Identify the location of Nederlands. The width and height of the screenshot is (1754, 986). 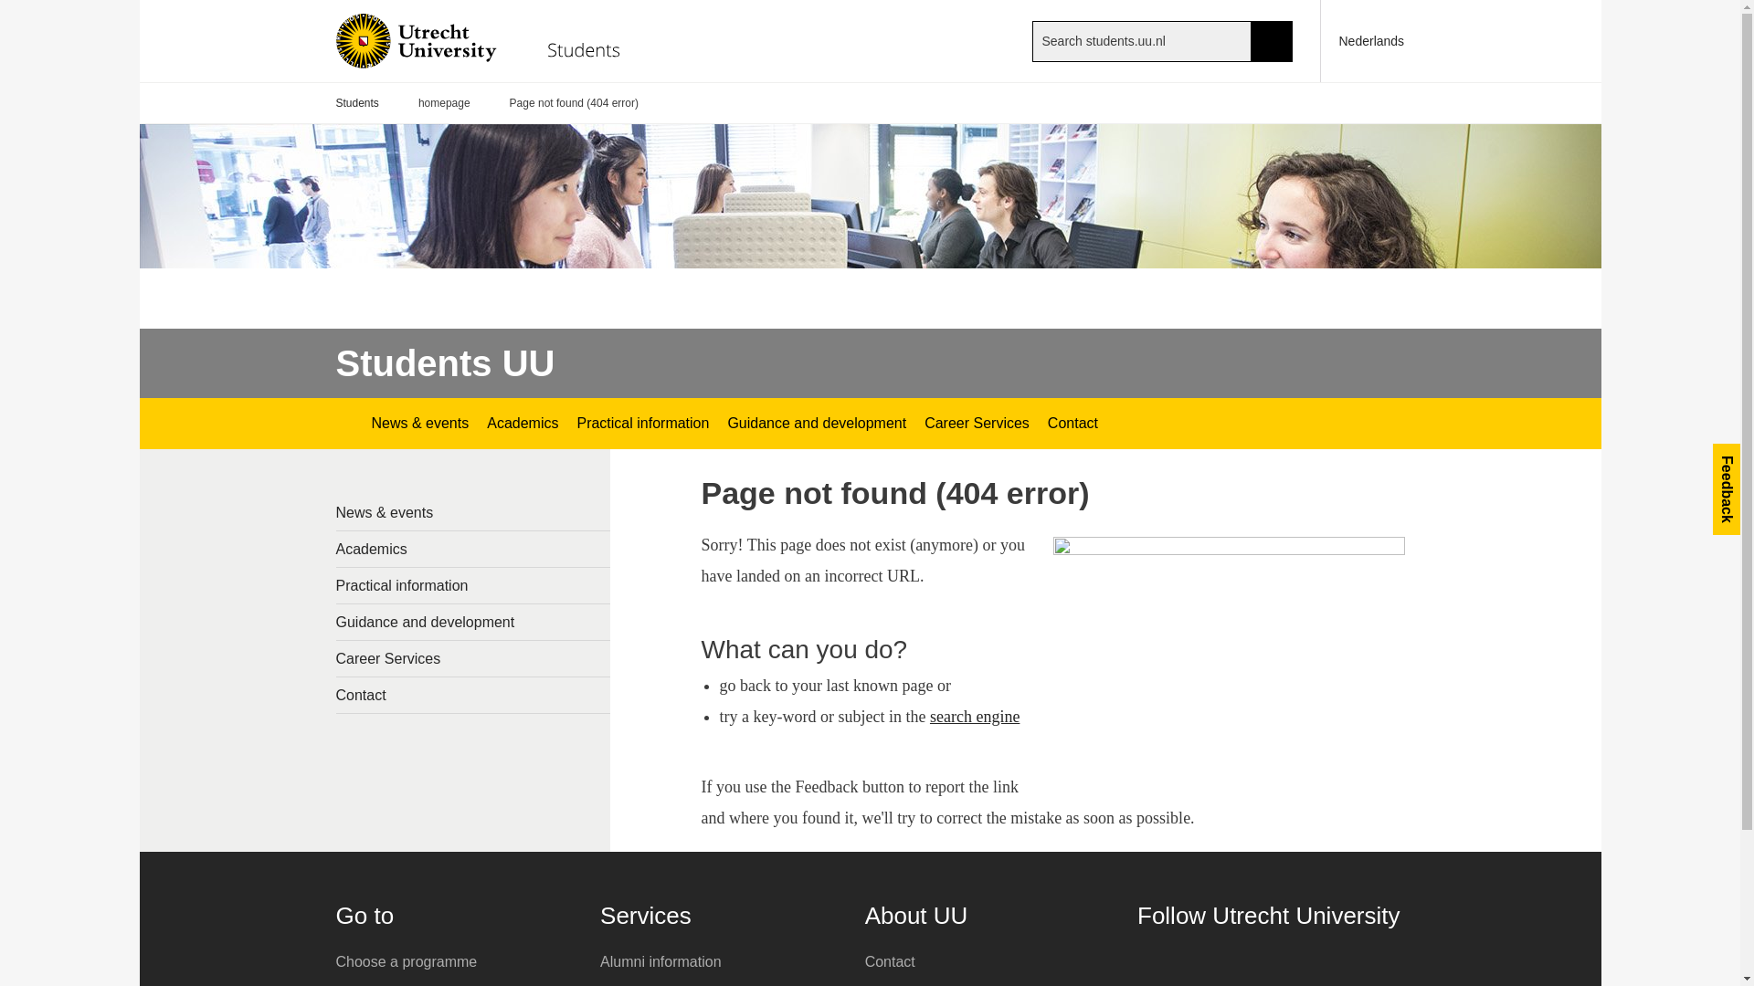
(1362, 40).